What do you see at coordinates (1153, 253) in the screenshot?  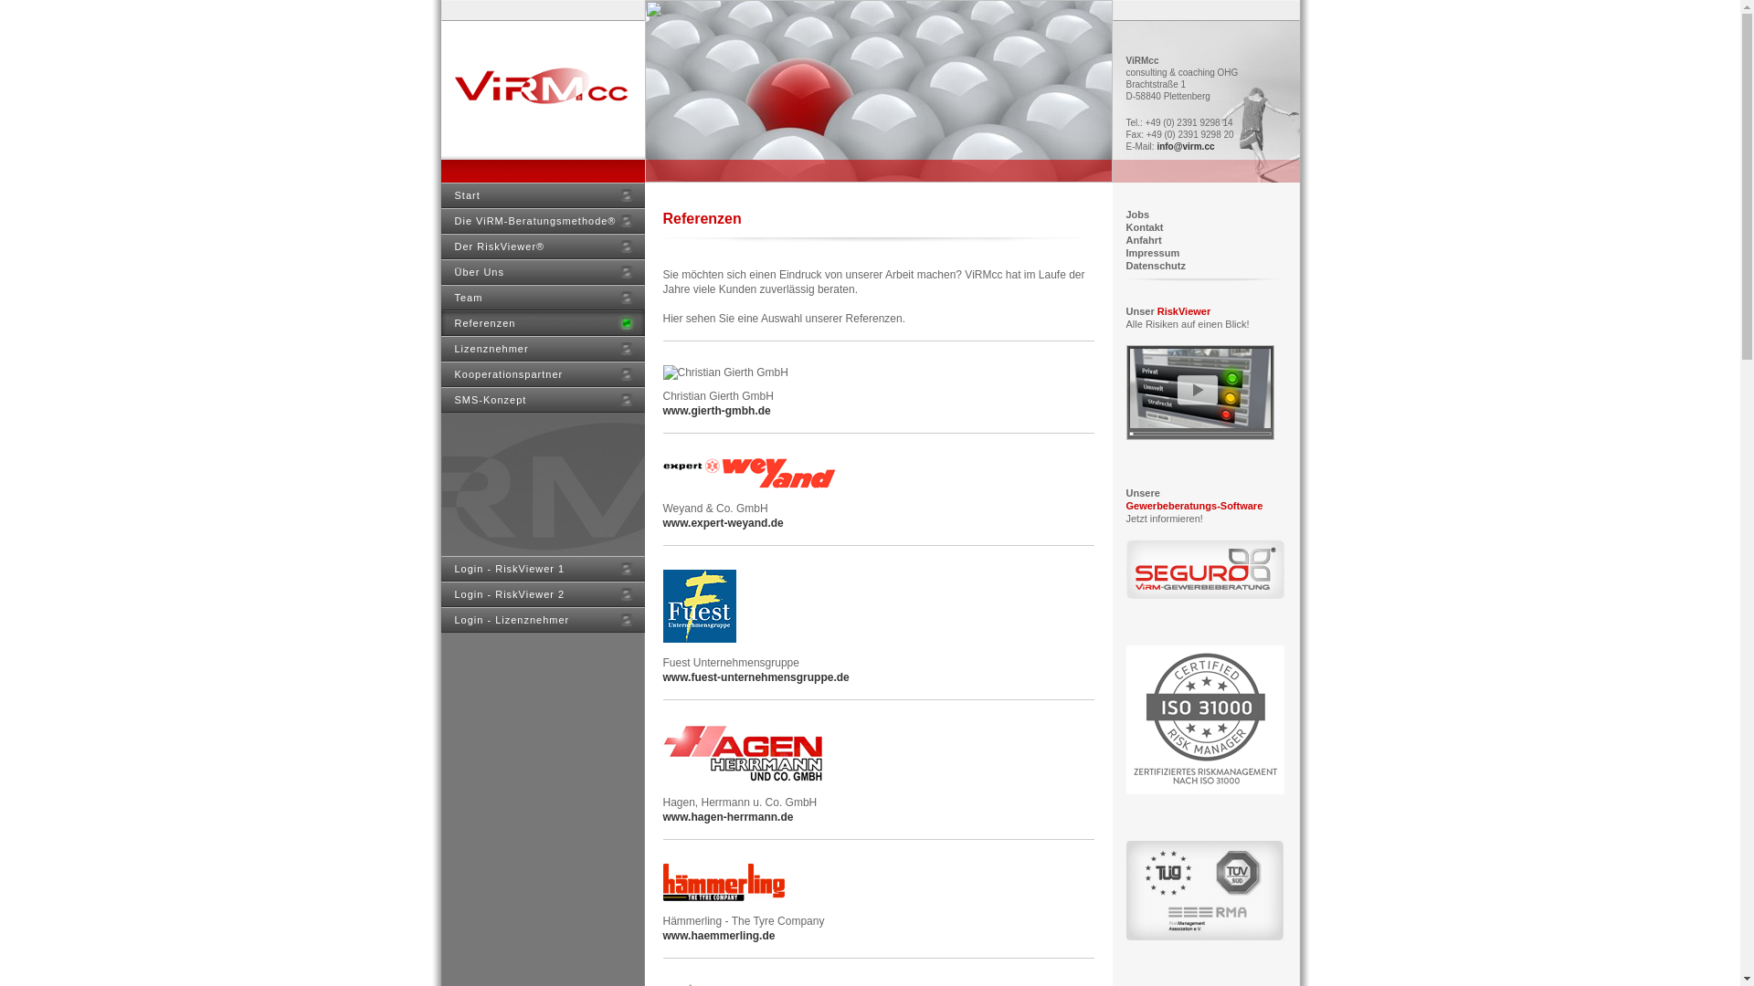 I see `Impressum` at bounding box center [1153, 253].